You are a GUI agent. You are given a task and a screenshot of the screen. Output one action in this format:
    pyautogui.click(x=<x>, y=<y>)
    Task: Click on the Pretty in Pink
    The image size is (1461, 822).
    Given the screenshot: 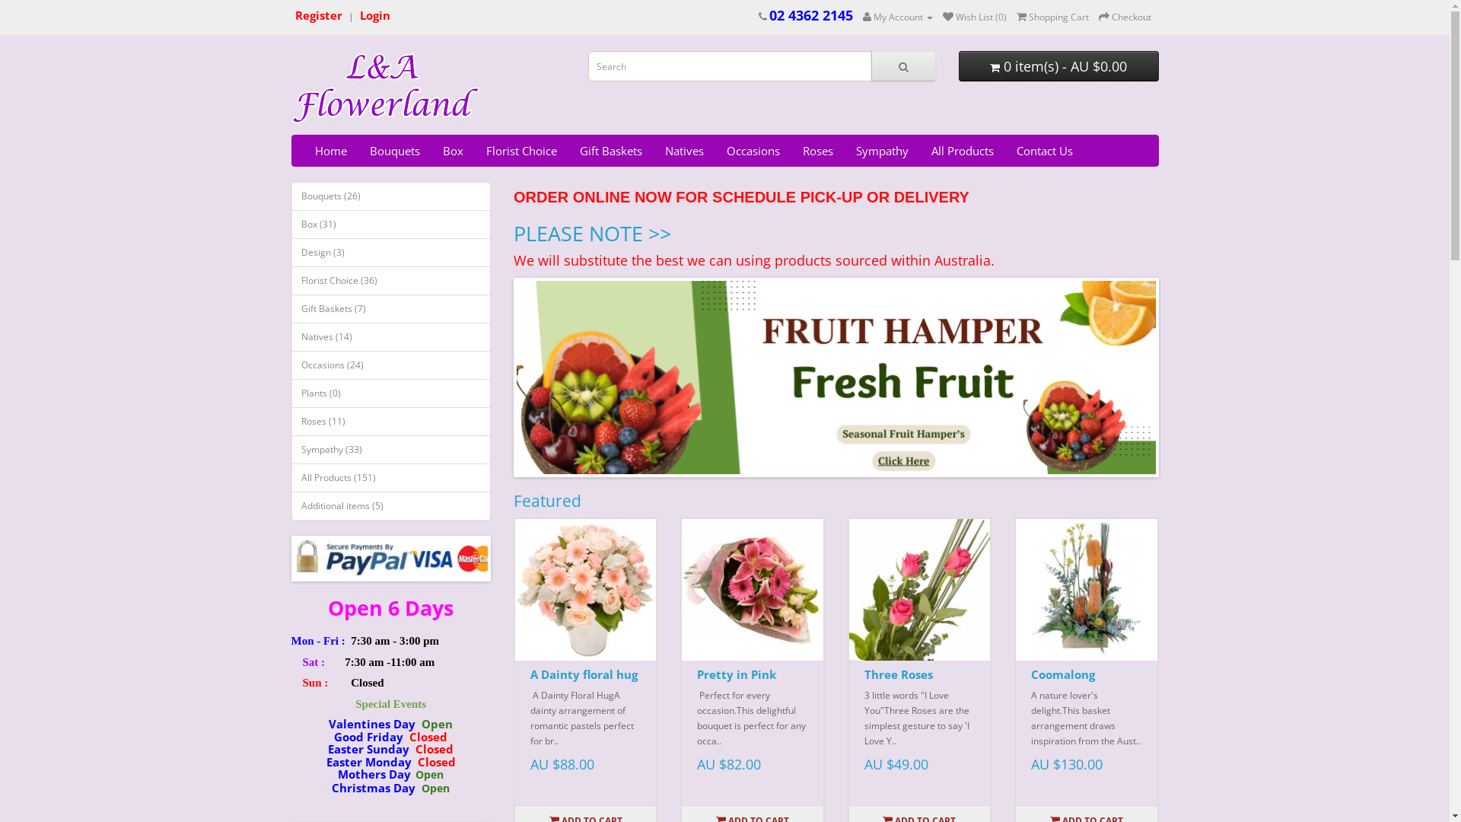 What is the action you would take?
    pyautogui.click(x=737, y=674)
    